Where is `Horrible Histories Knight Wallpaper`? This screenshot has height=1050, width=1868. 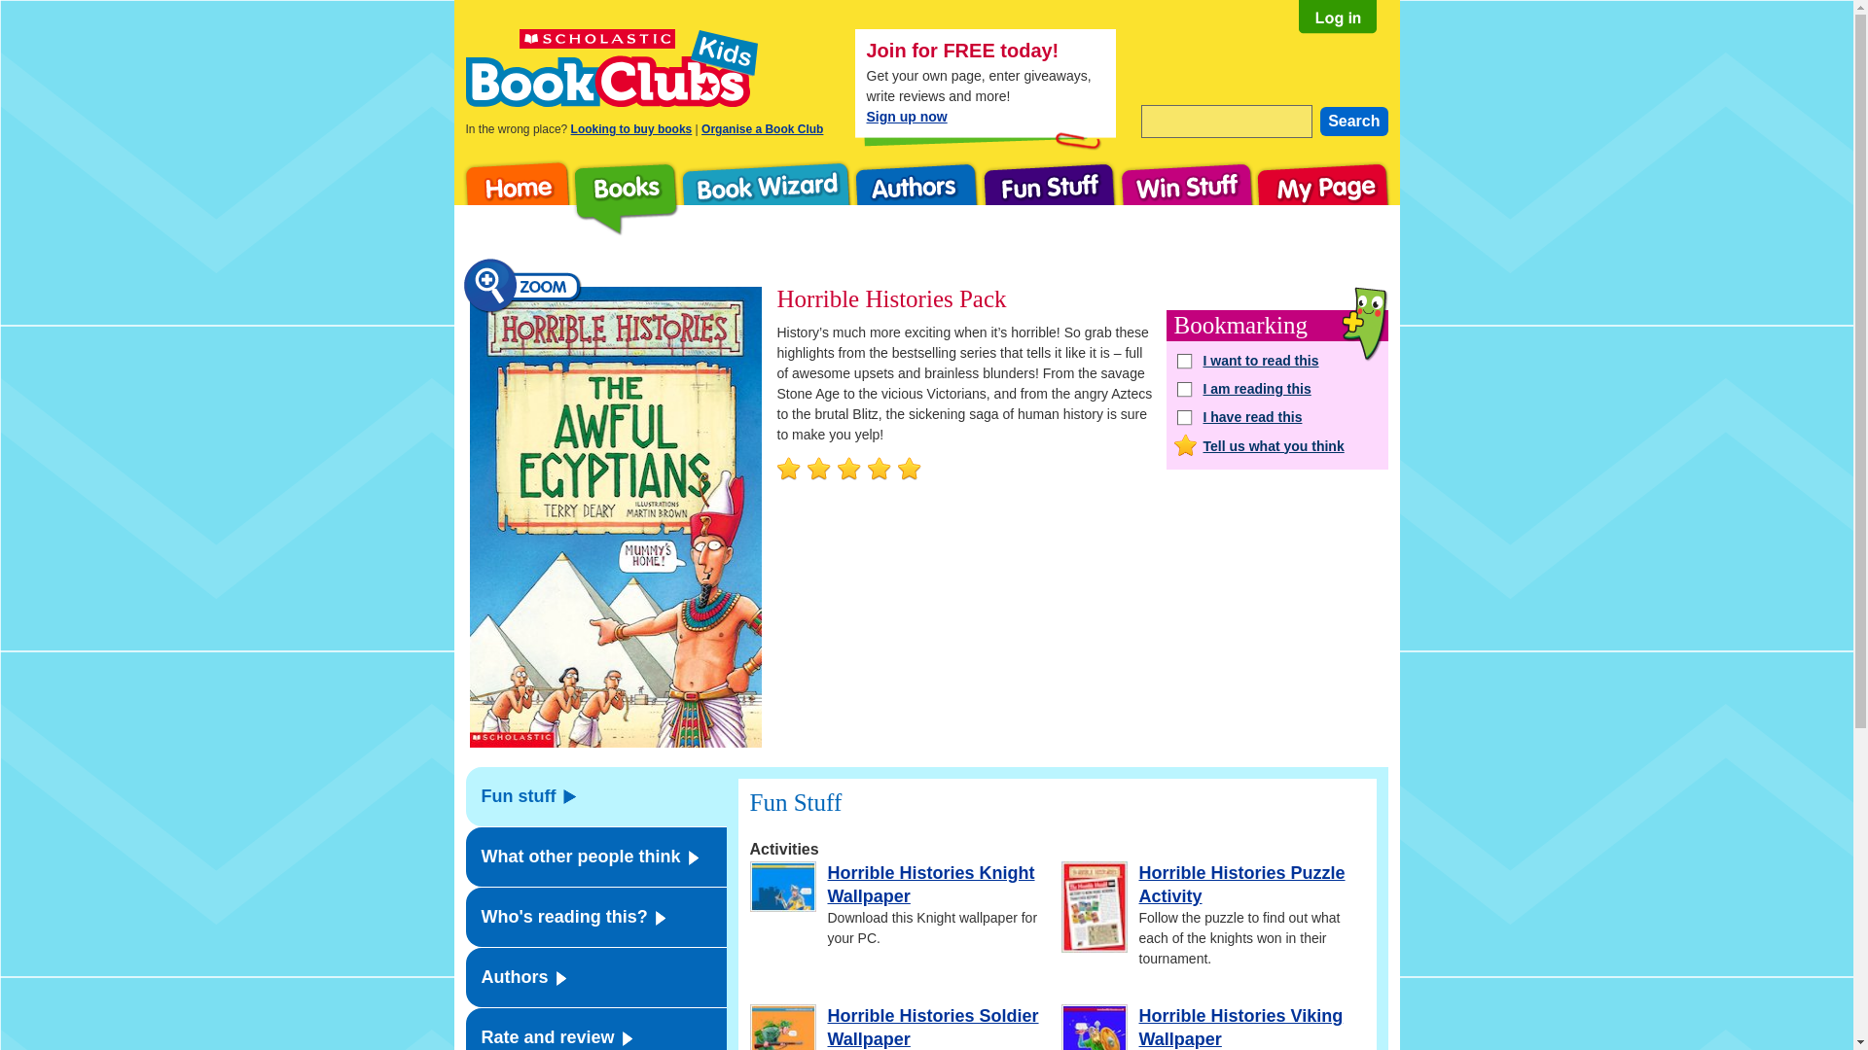 Horrible Histories Knight Wallpaper is located at coordinates (930, 885).